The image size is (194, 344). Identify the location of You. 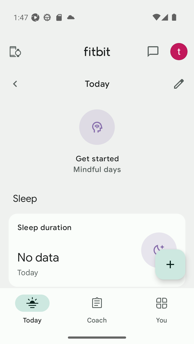
(162, 310).